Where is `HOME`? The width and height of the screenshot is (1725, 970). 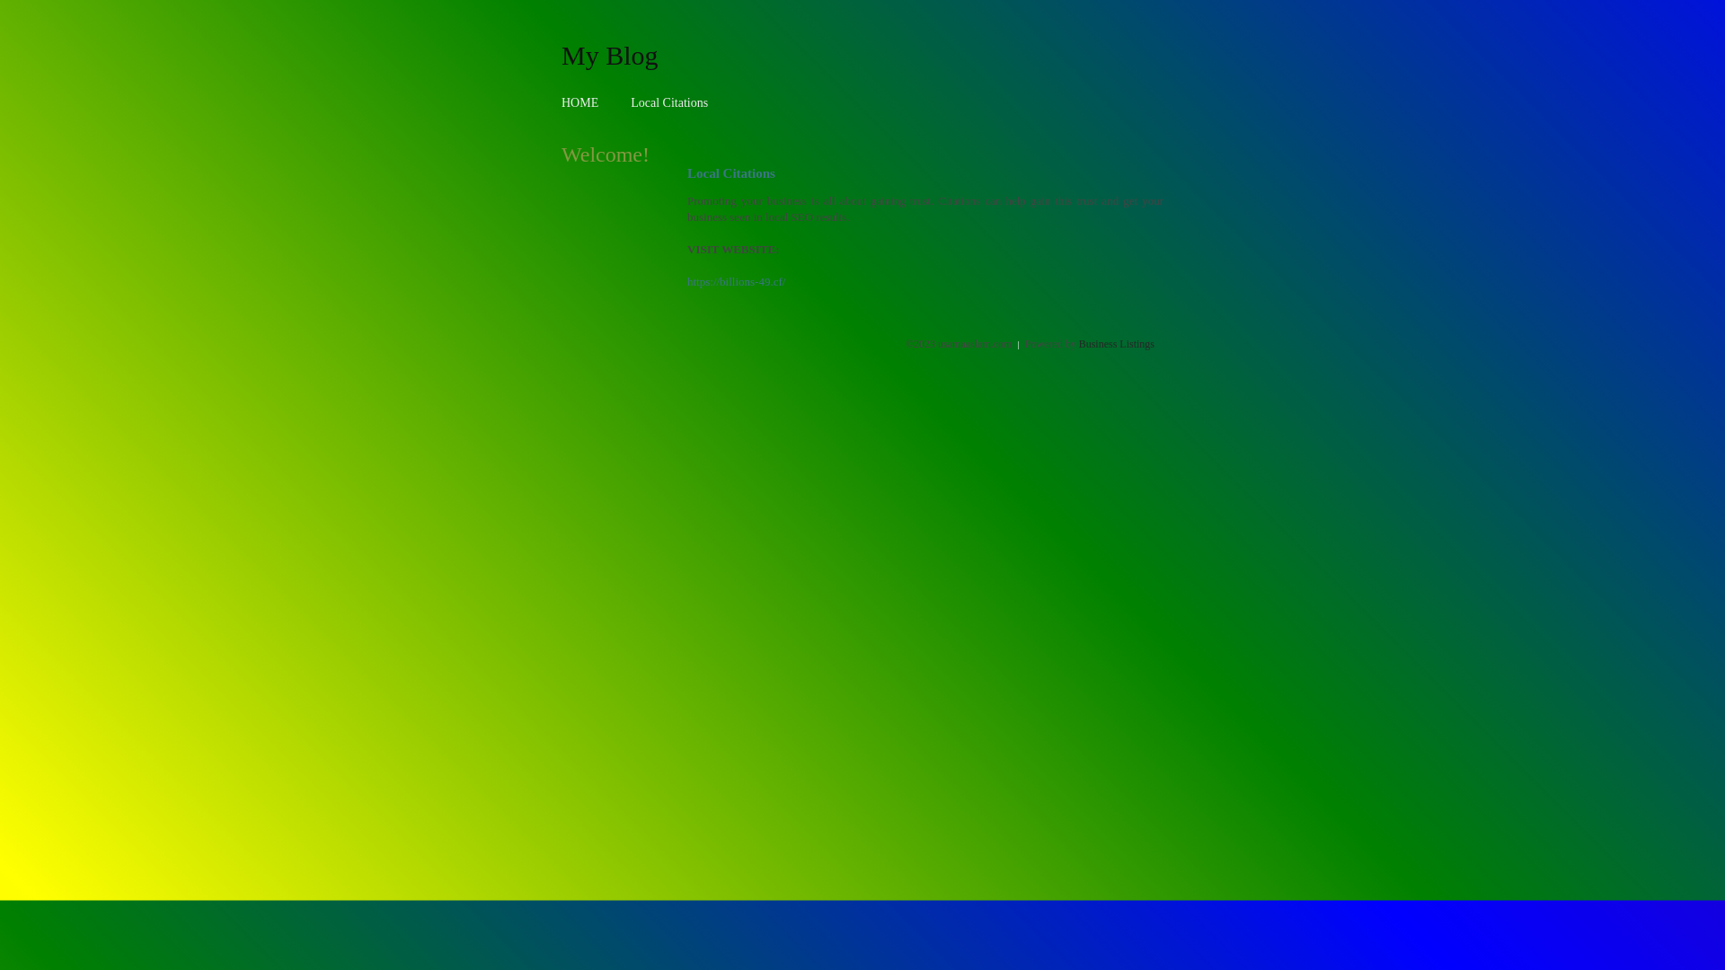 HOME is located at coordinates (580, 102).